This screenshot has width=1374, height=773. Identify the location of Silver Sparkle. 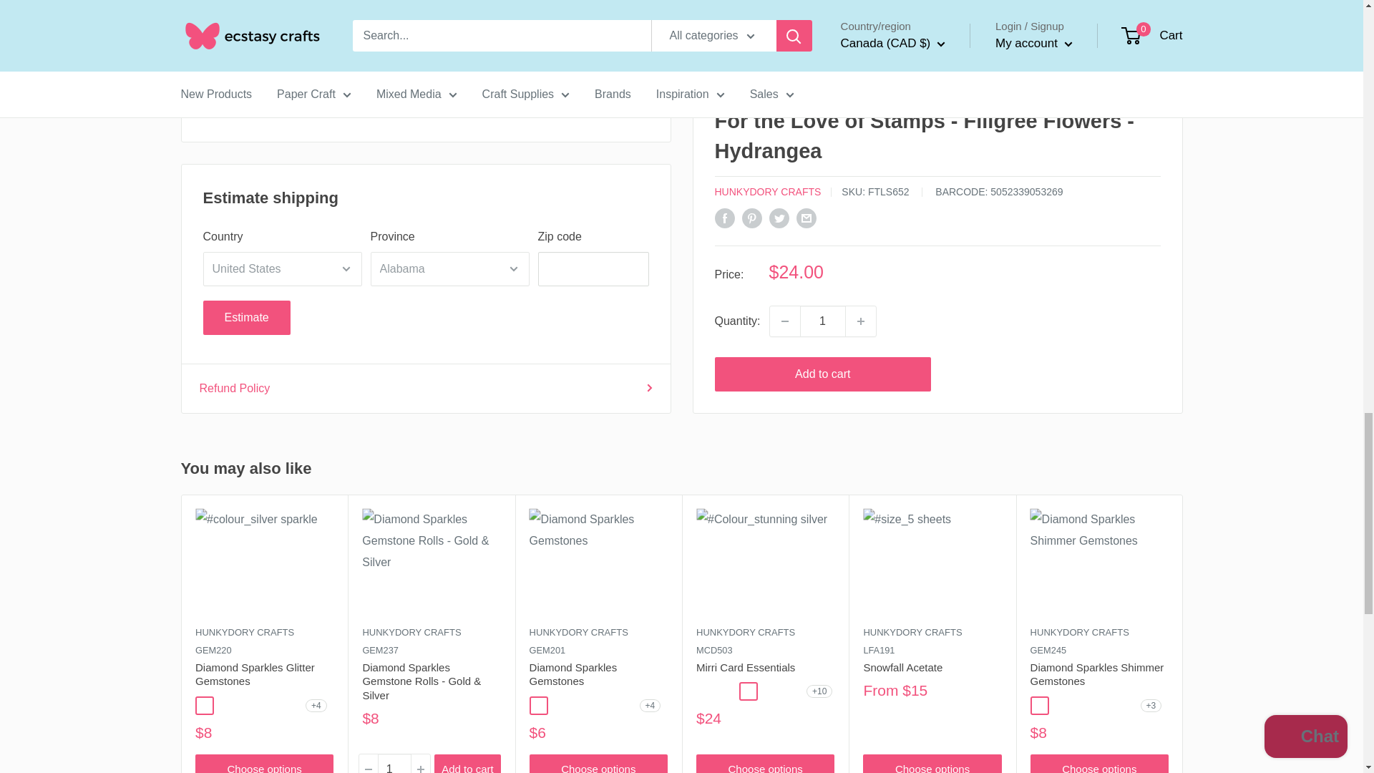
(203, 706).